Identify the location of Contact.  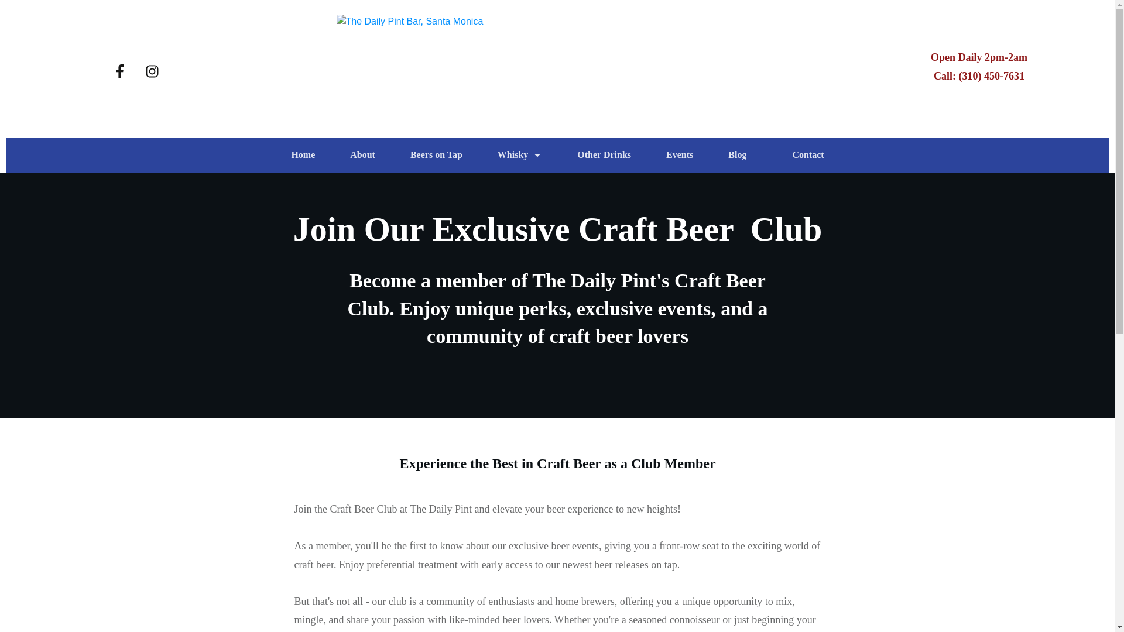
(808, 154).